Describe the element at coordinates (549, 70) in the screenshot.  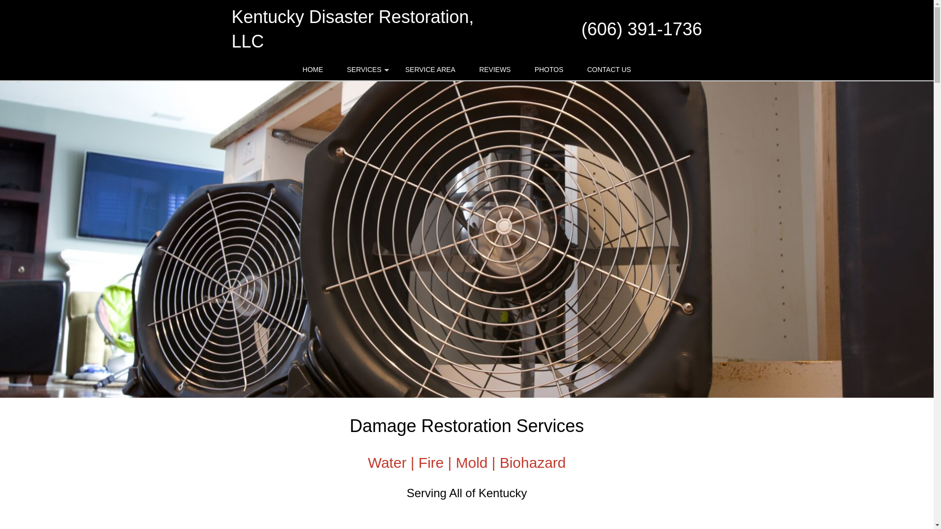
I see `PHOTOS` at that location.